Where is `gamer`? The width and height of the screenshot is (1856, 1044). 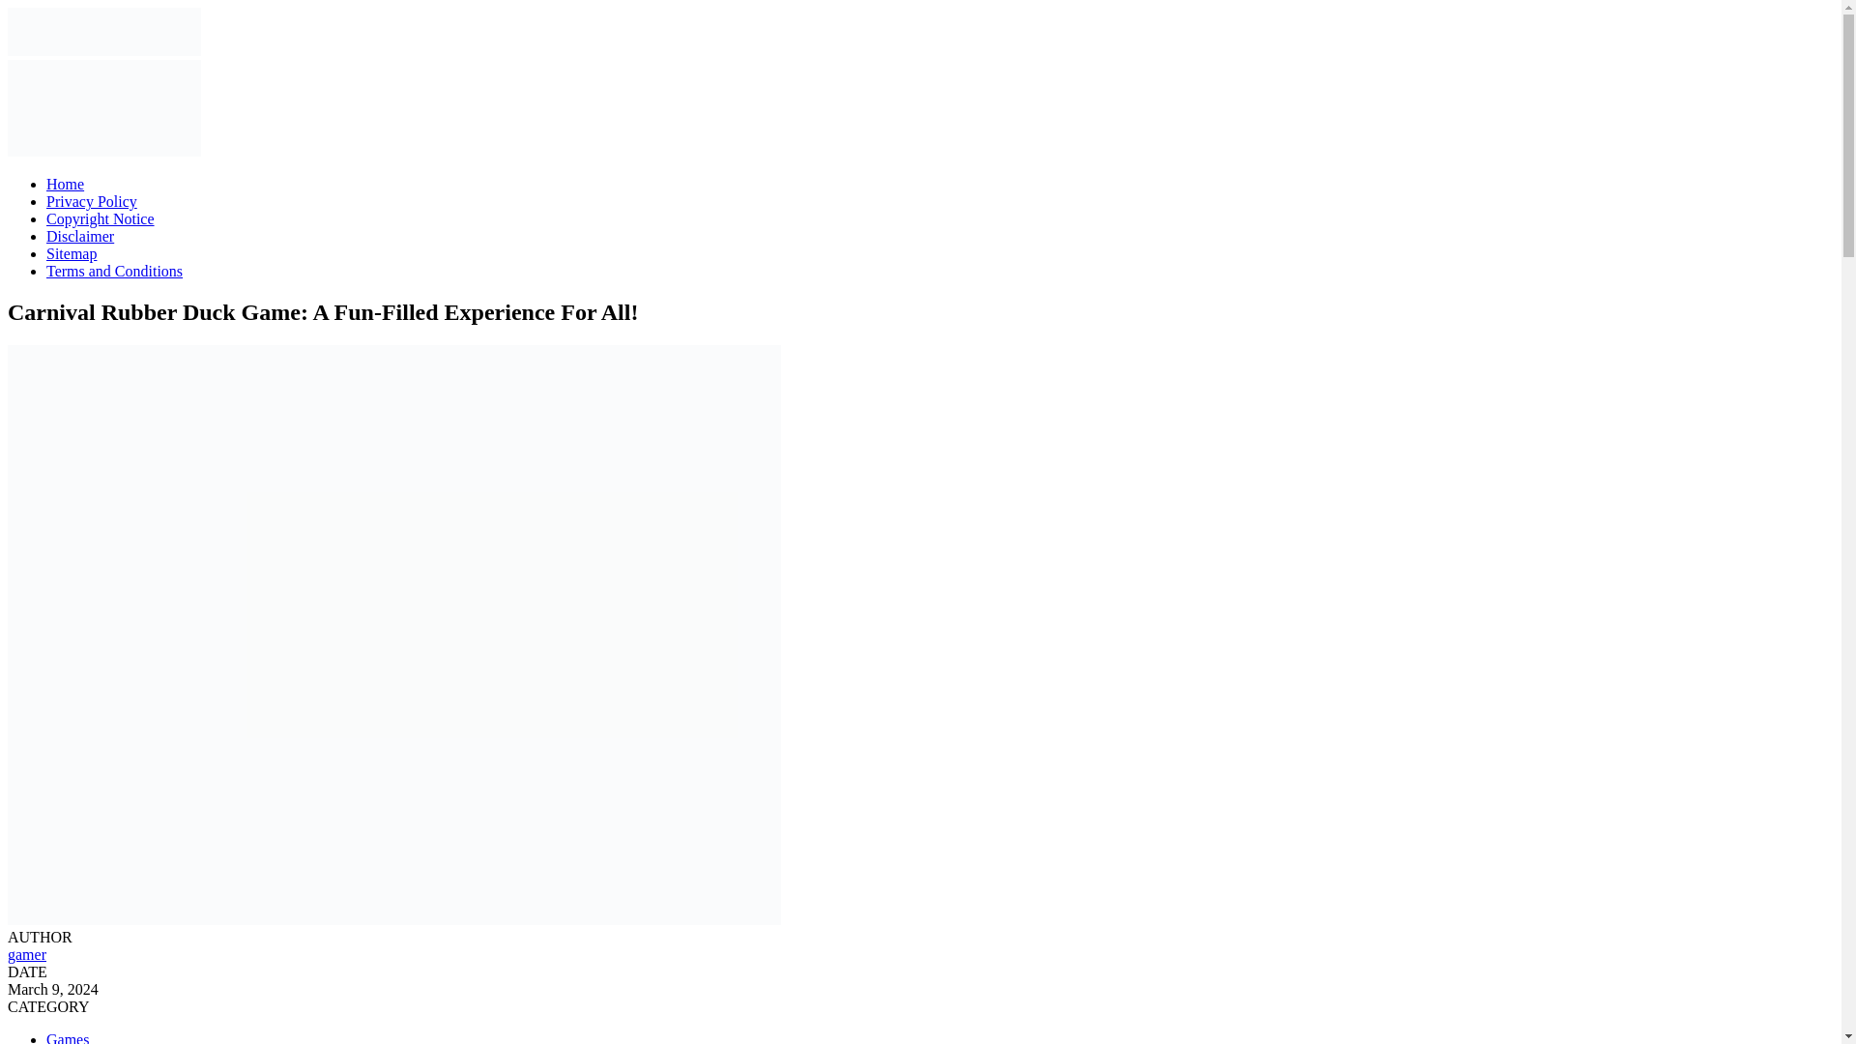 gamer is located at coordinates (27, 953).